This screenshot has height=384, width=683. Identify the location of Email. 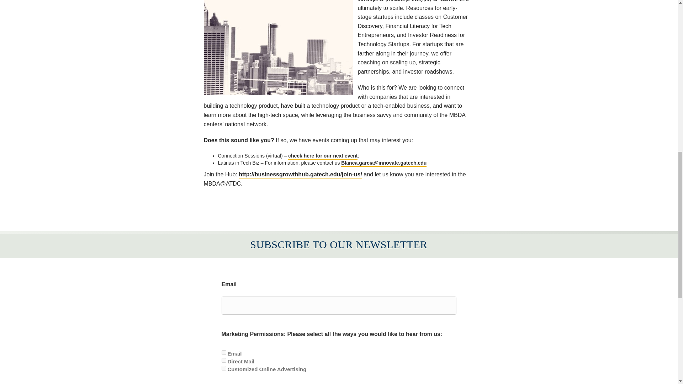
(223, 352).